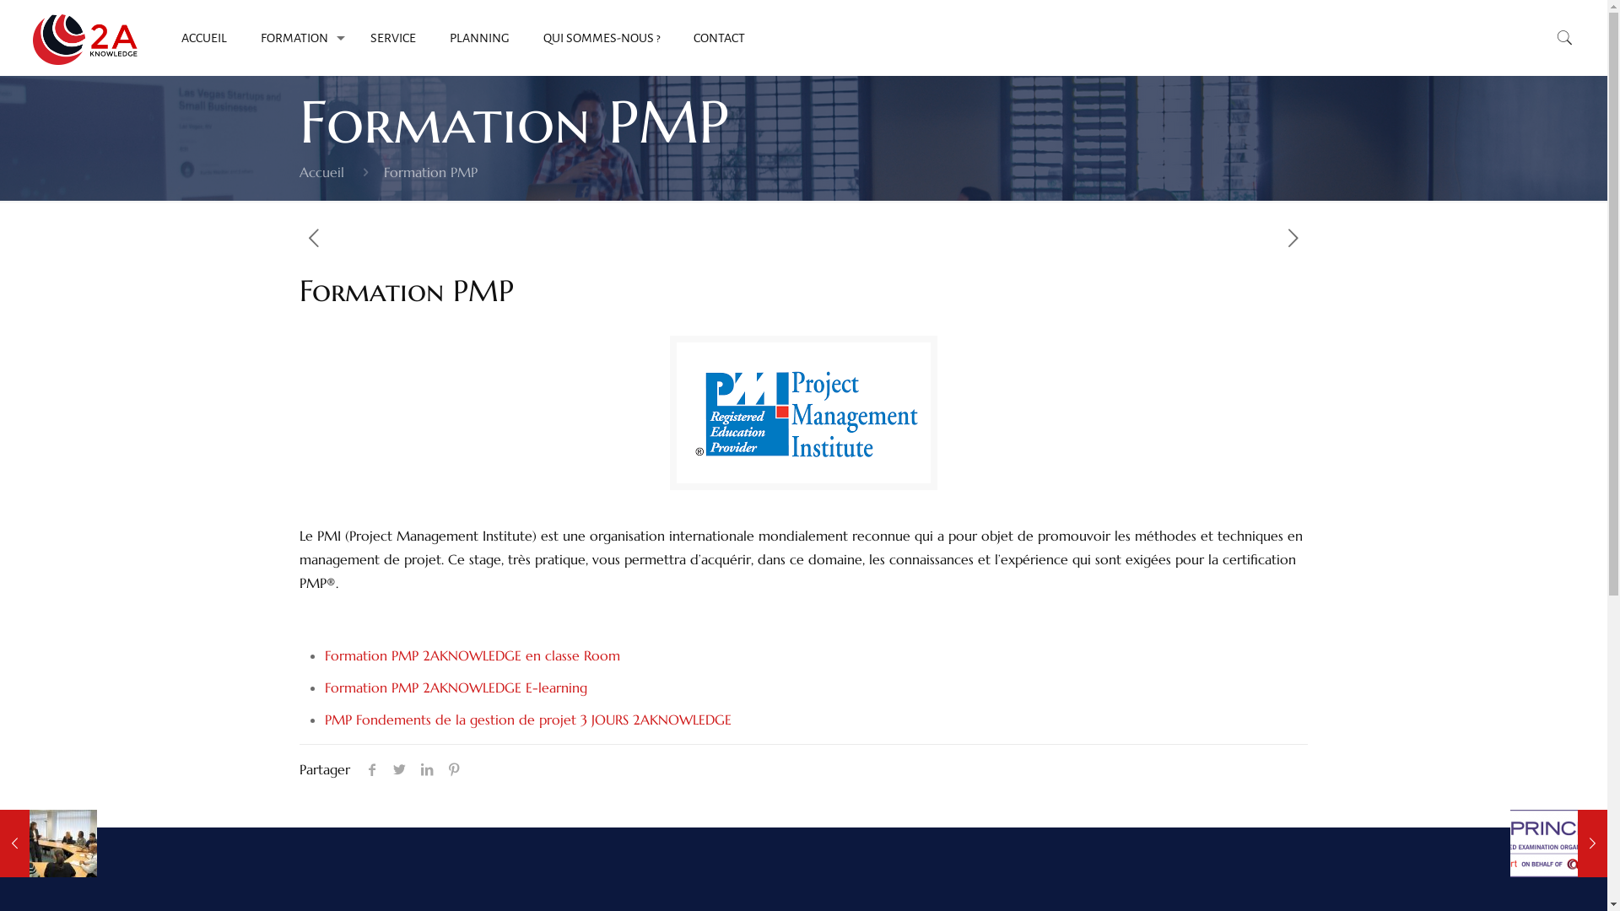 This screenshot has height=911, width=1620. I want to click on ACCUEIL, so click(204, 38).